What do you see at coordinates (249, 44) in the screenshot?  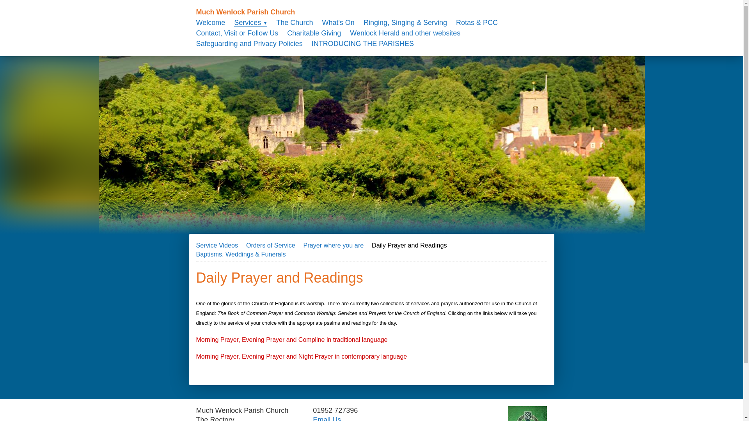 I see `Safeguarding and Privacy Policies` at bounding box center [249, 44].